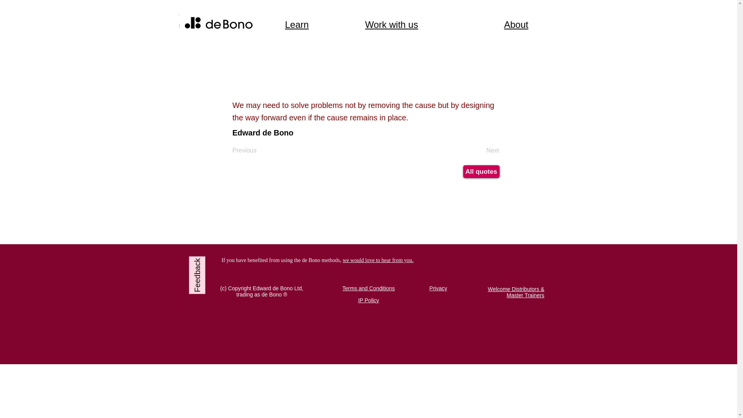  What do you see at coordinates (204, 22) in the screenshot?
I see `Updates` at bounding box center [204, 22].